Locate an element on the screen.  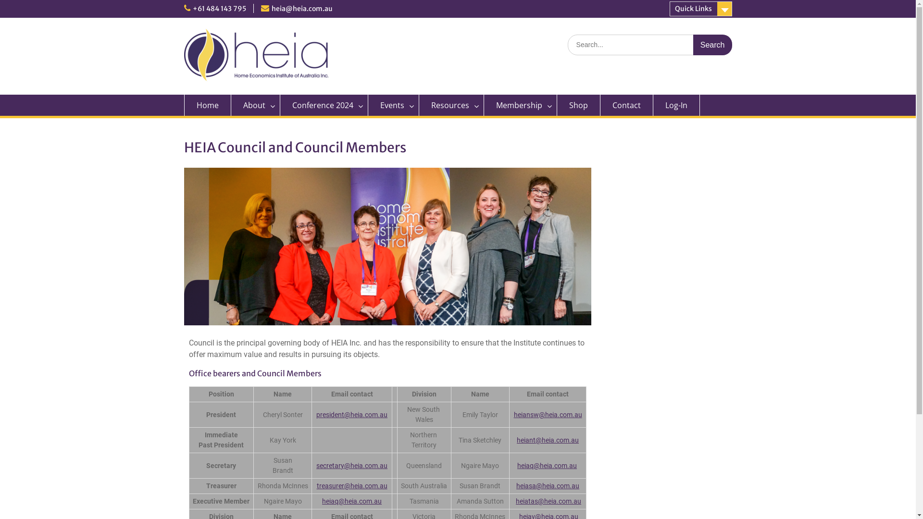
heiant@heia.com.au is located at coordinates (548, 440).